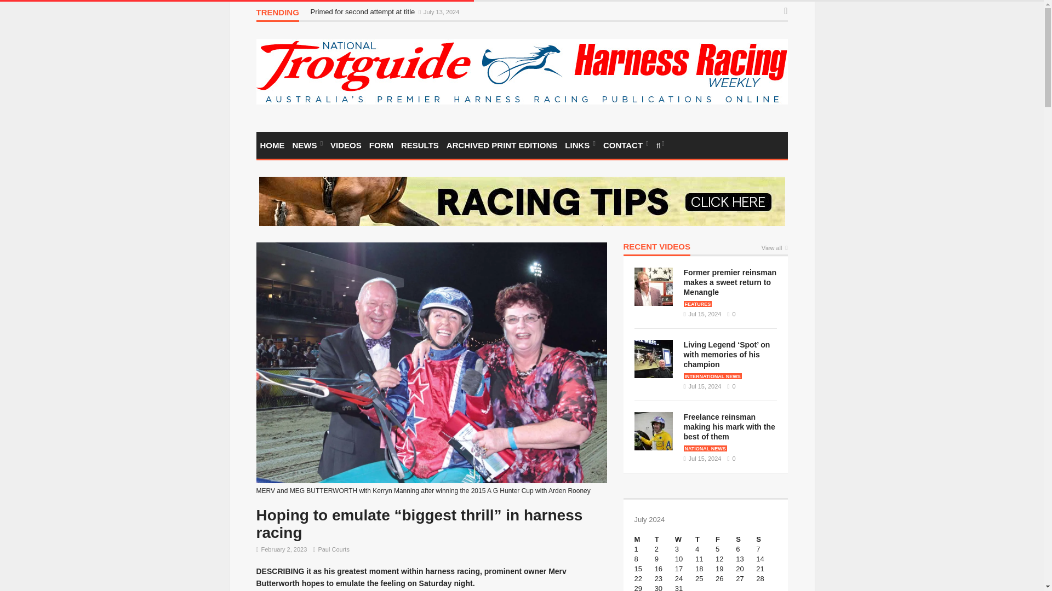 The width and height of the screenshot is (1052, 591). I want to click on Links, so click(580, 145).